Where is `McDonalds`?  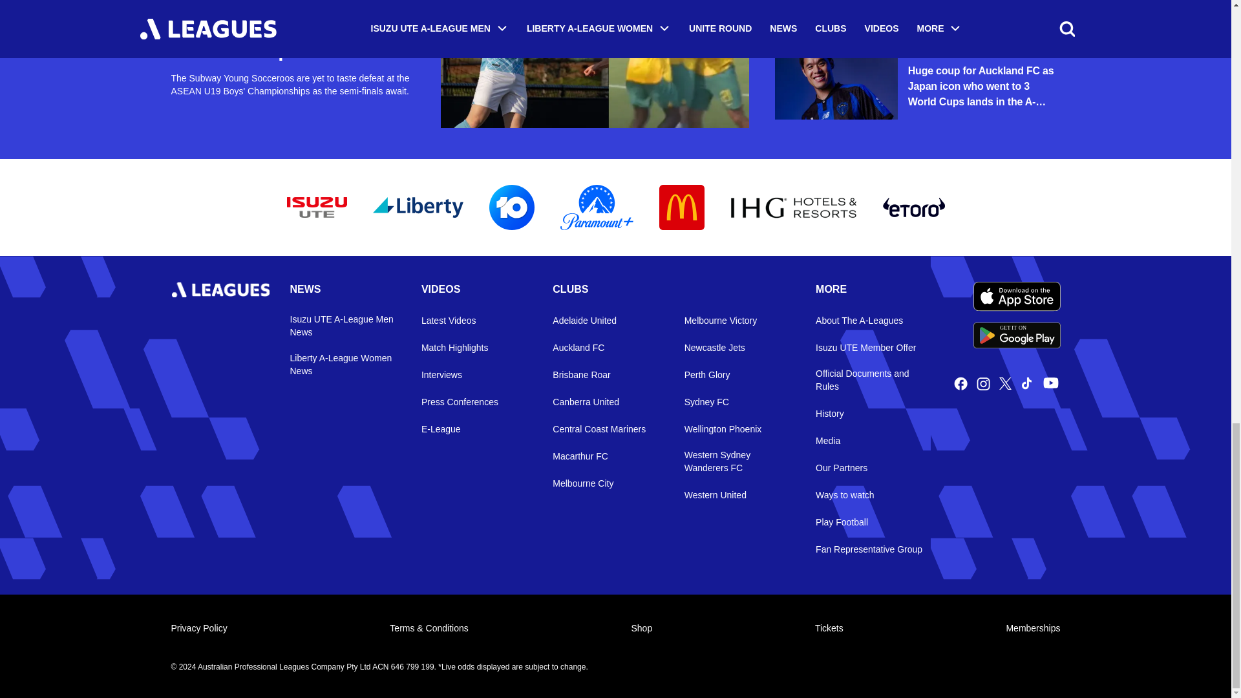 McDonalds is located at coordinates (681, 207).